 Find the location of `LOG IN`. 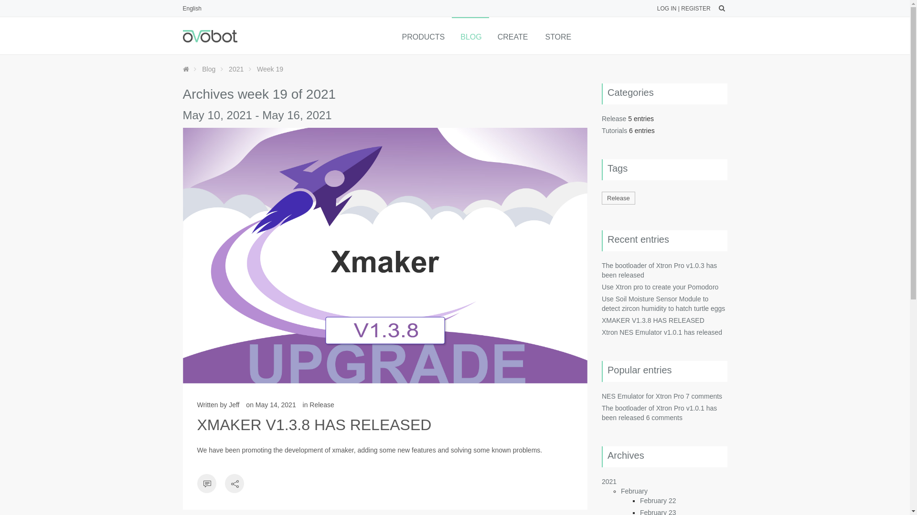

LOG IN is located at coordinates (667, 9).